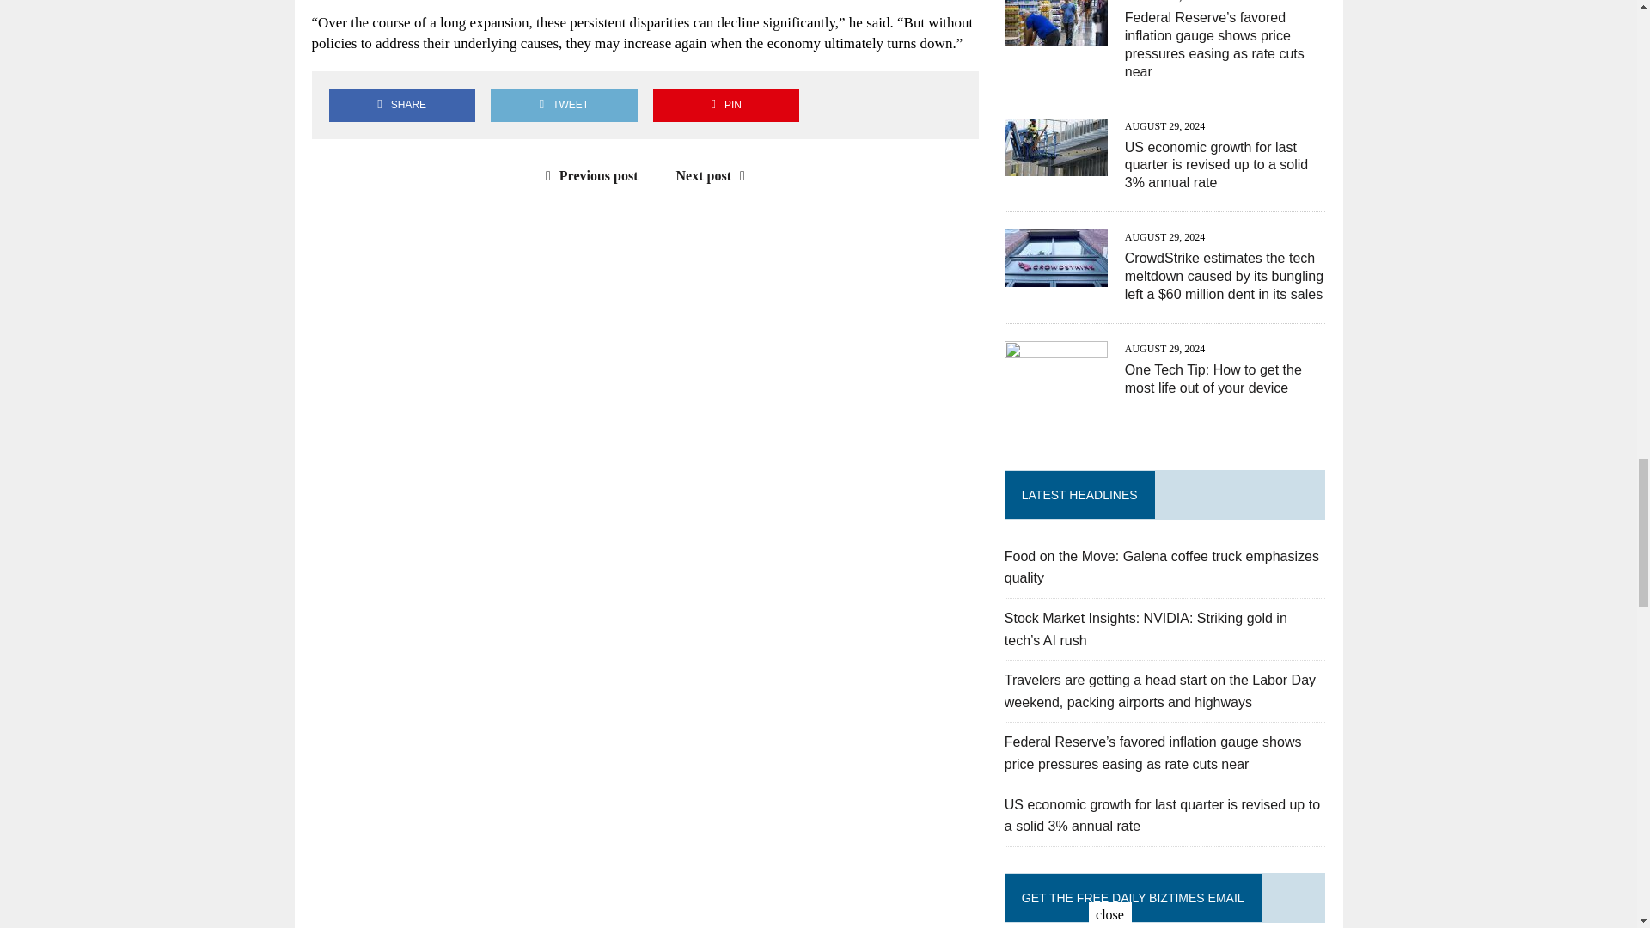 This screenshot has height=928, width=1650. I want to click on PIN, so click(725, 105).